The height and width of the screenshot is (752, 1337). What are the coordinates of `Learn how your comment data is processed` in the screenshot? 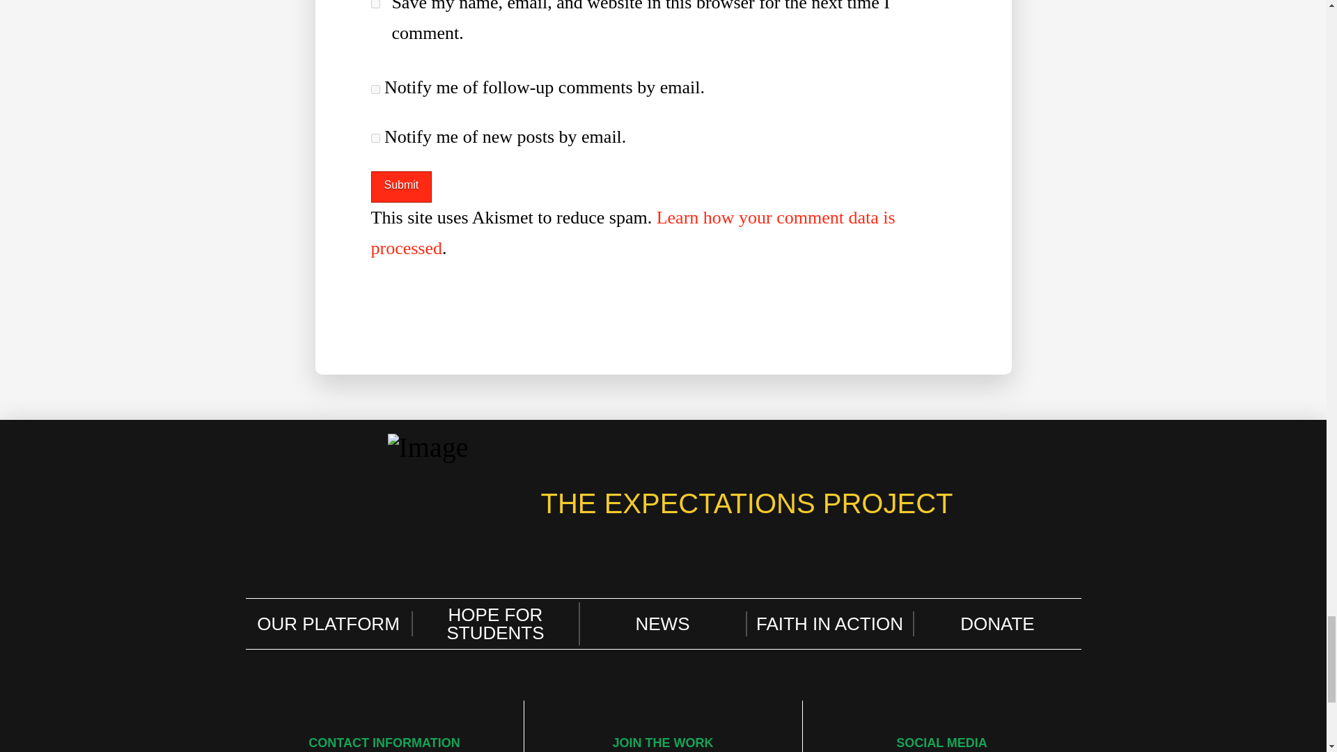 It's located at (632, 233).